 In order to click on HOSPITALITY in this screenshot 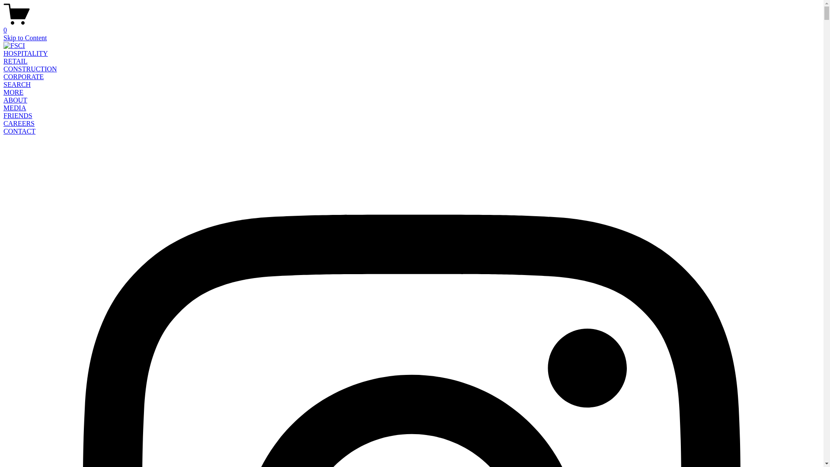, I will do `click(26, 54)`.